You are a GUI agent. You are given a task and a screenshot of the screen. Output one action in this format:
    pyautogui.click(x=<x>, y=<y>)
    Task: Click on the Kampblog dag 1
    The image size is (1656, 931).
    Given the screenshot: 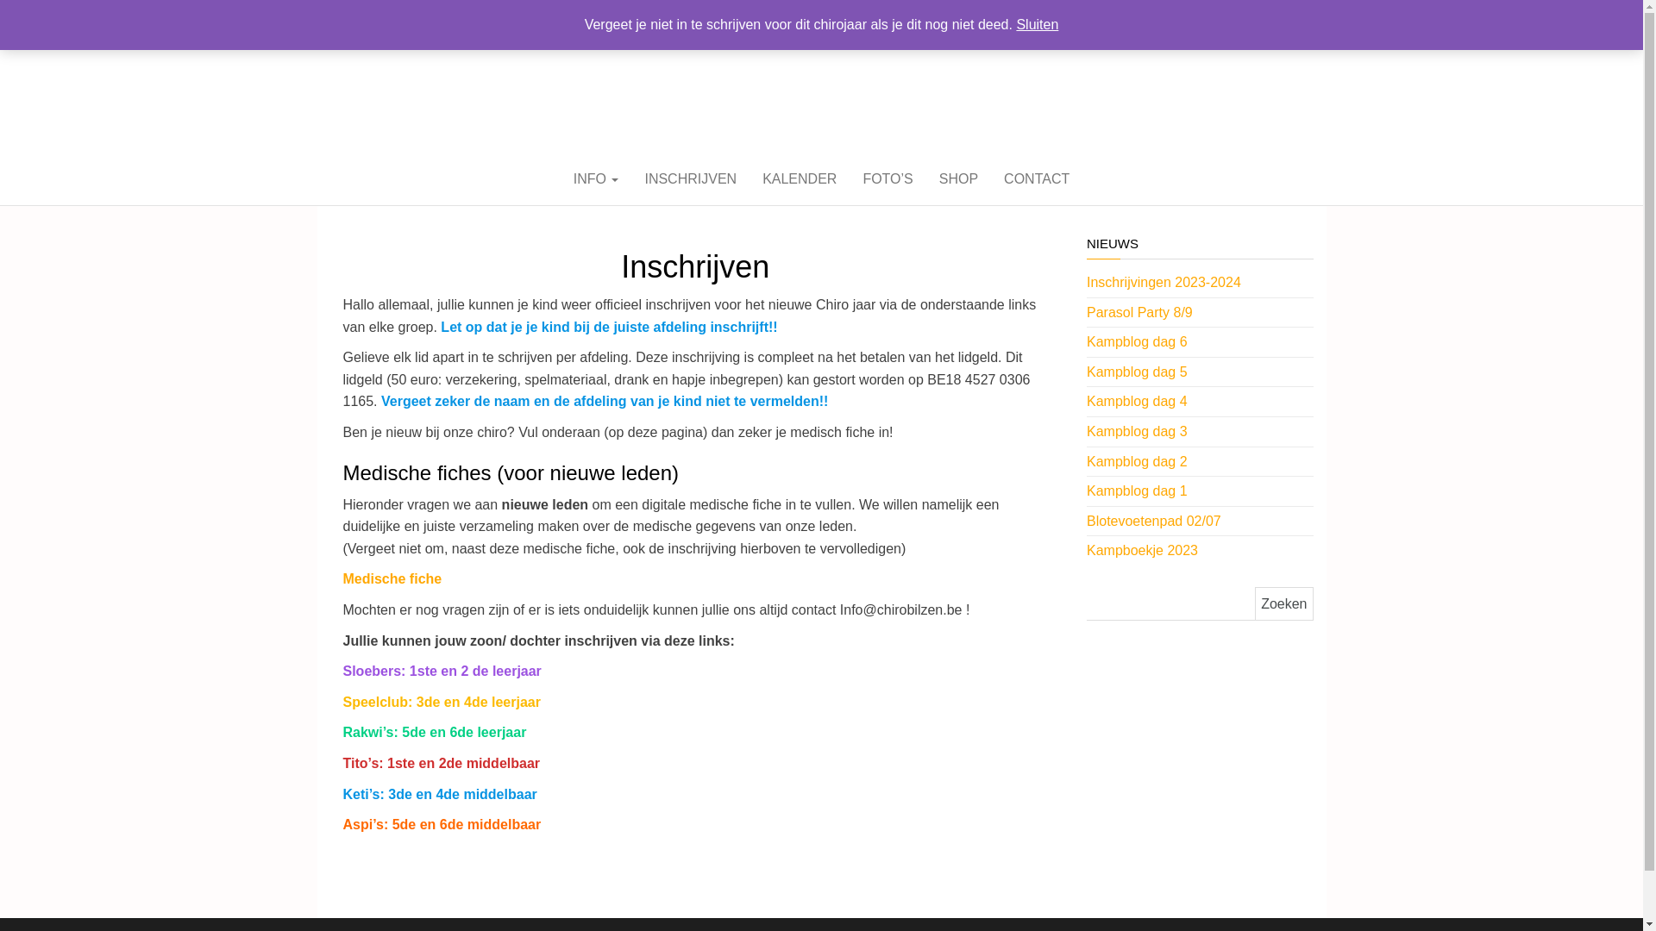 What is the action you would take?
    pyautogui.click(x=1137, y=491)
    